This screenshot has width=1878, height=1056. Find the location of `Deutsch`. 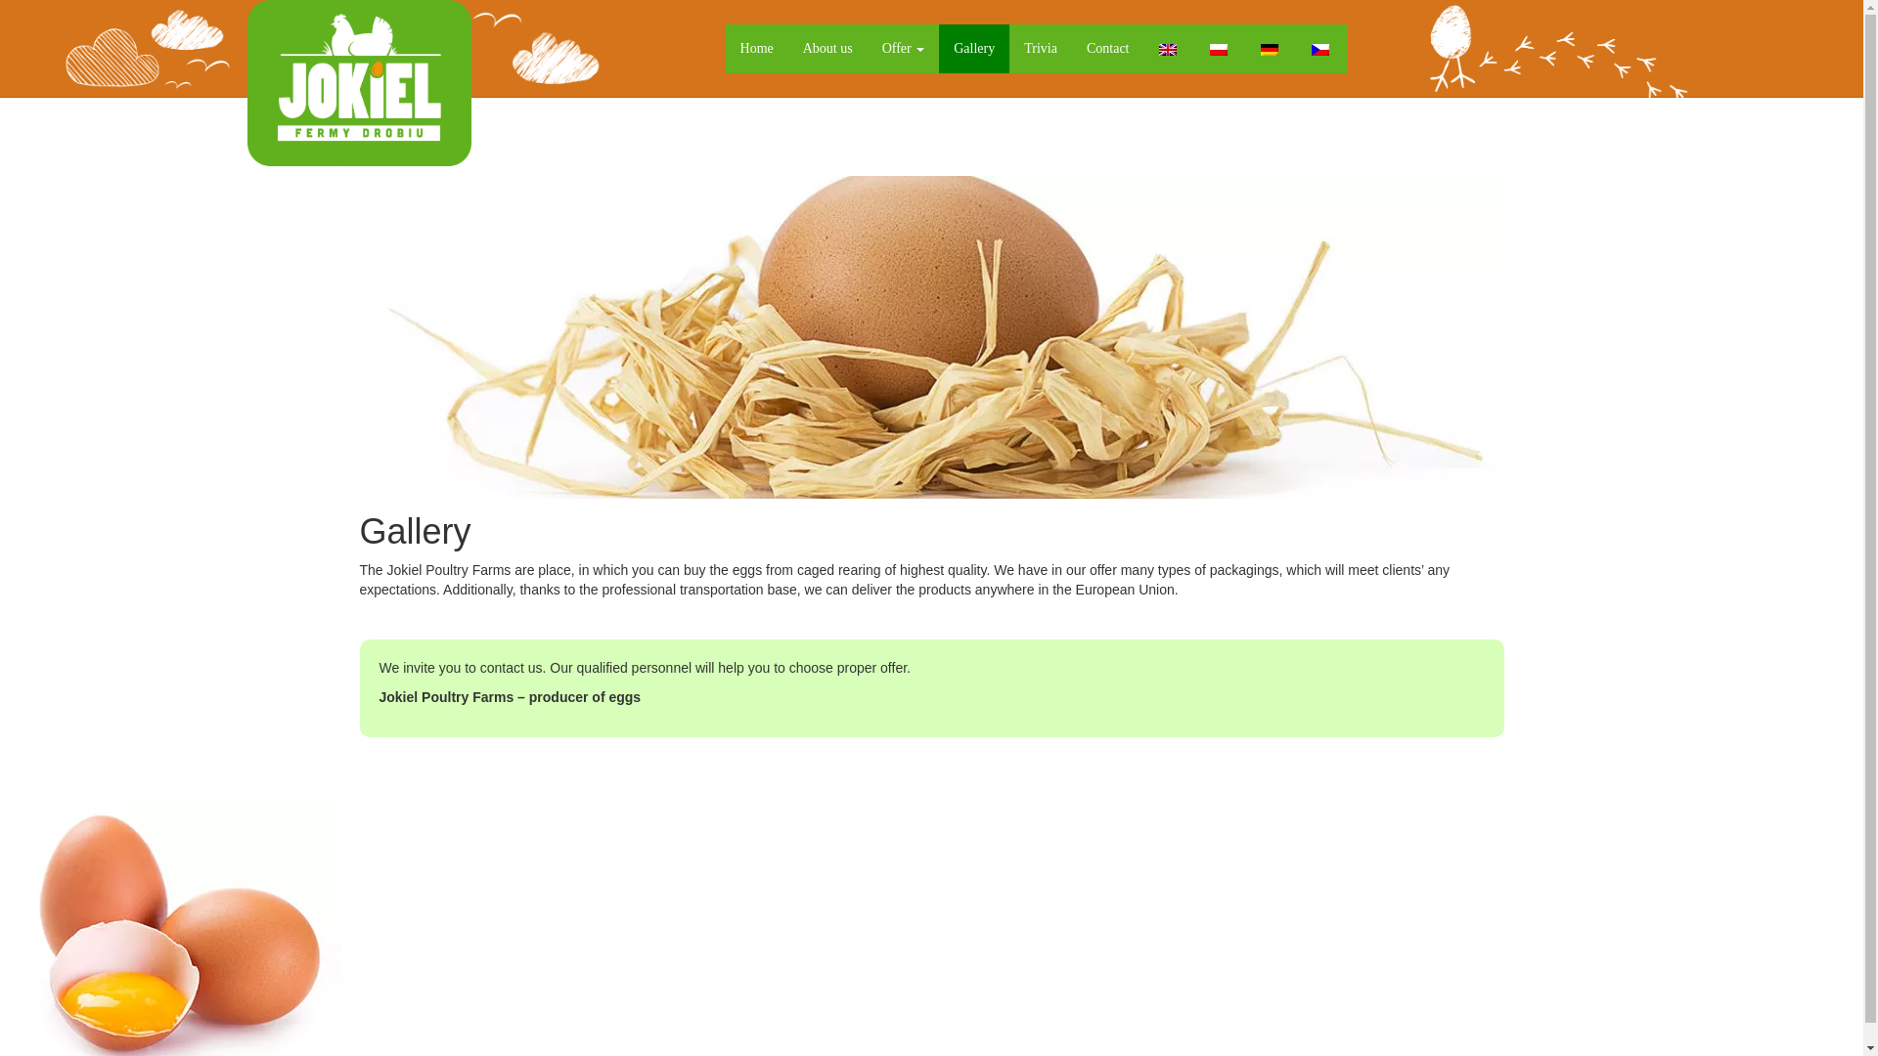

Deutsch is located at coordinates (1268, 50).